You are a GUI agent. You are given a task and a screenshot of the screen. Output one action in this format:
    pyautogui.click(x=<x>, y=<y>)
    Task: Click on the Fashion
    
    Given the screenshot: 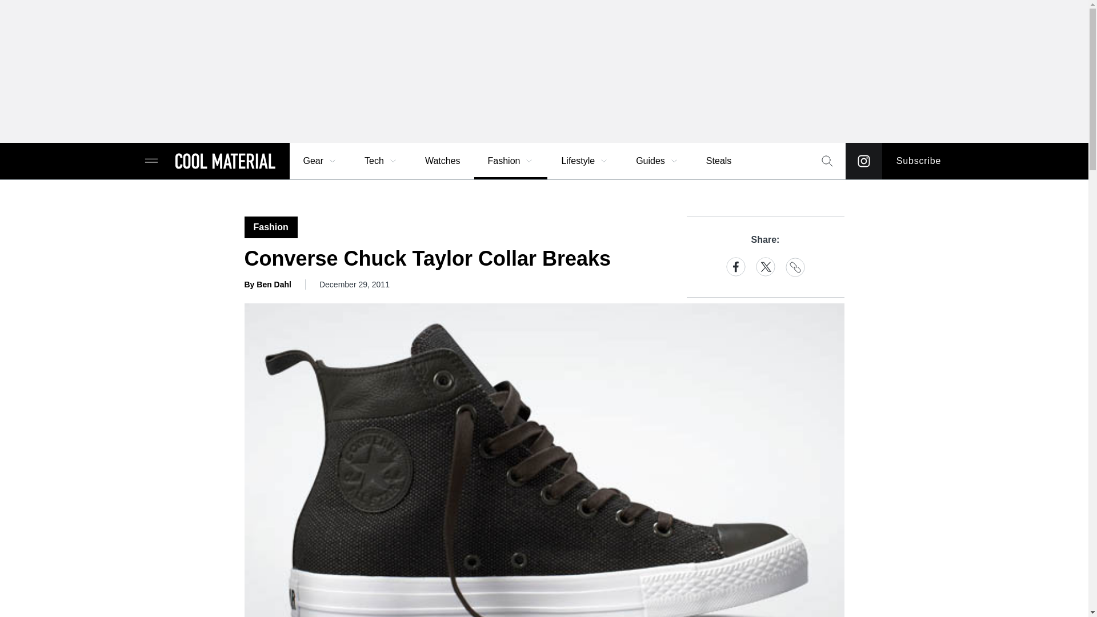 What is the action you would take?
    pyautogui.click(x=511, y=161)
    